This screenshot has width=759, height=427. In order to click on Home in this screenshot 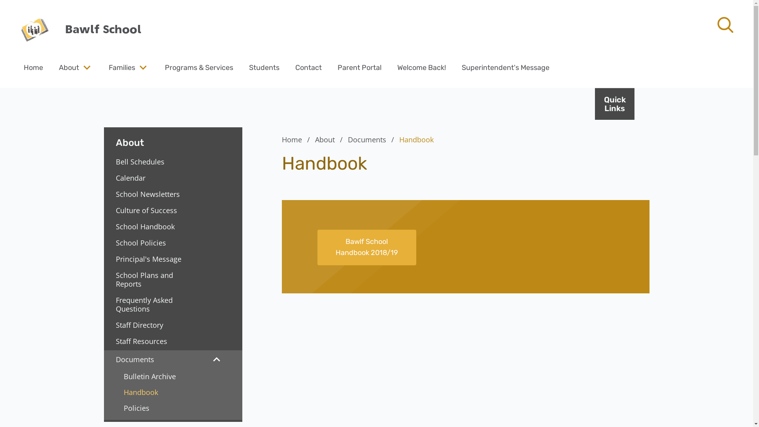, I will do `click(297, 140)`.